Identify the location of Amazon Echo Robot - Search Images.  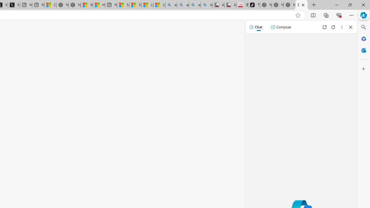
(206, 5).